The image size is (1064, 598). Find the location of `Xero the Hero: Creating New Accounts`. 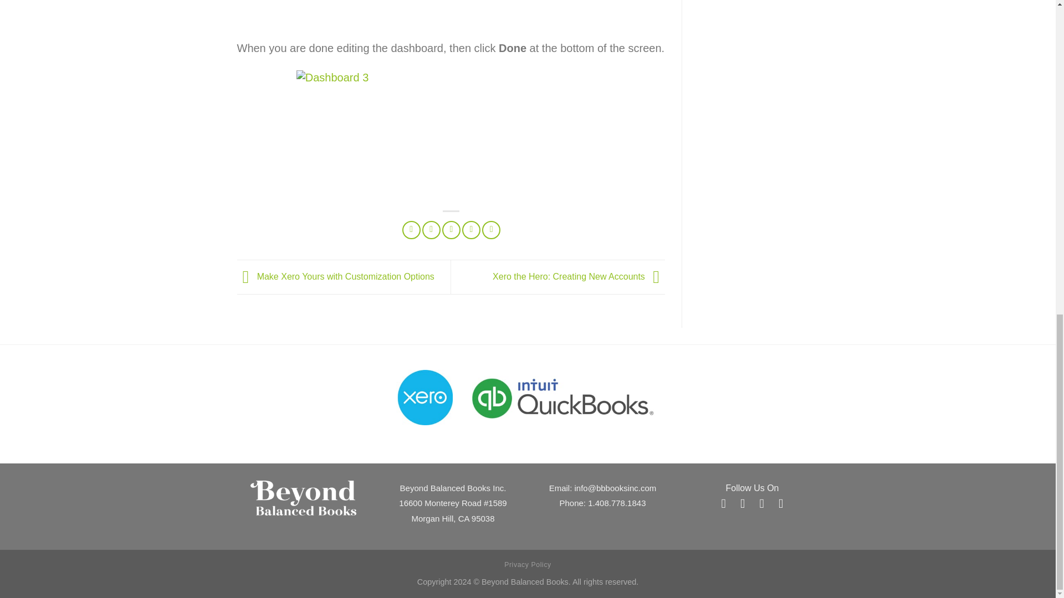

Xero the Hero: Creating New Accounts is located at coordinates (579, 276).